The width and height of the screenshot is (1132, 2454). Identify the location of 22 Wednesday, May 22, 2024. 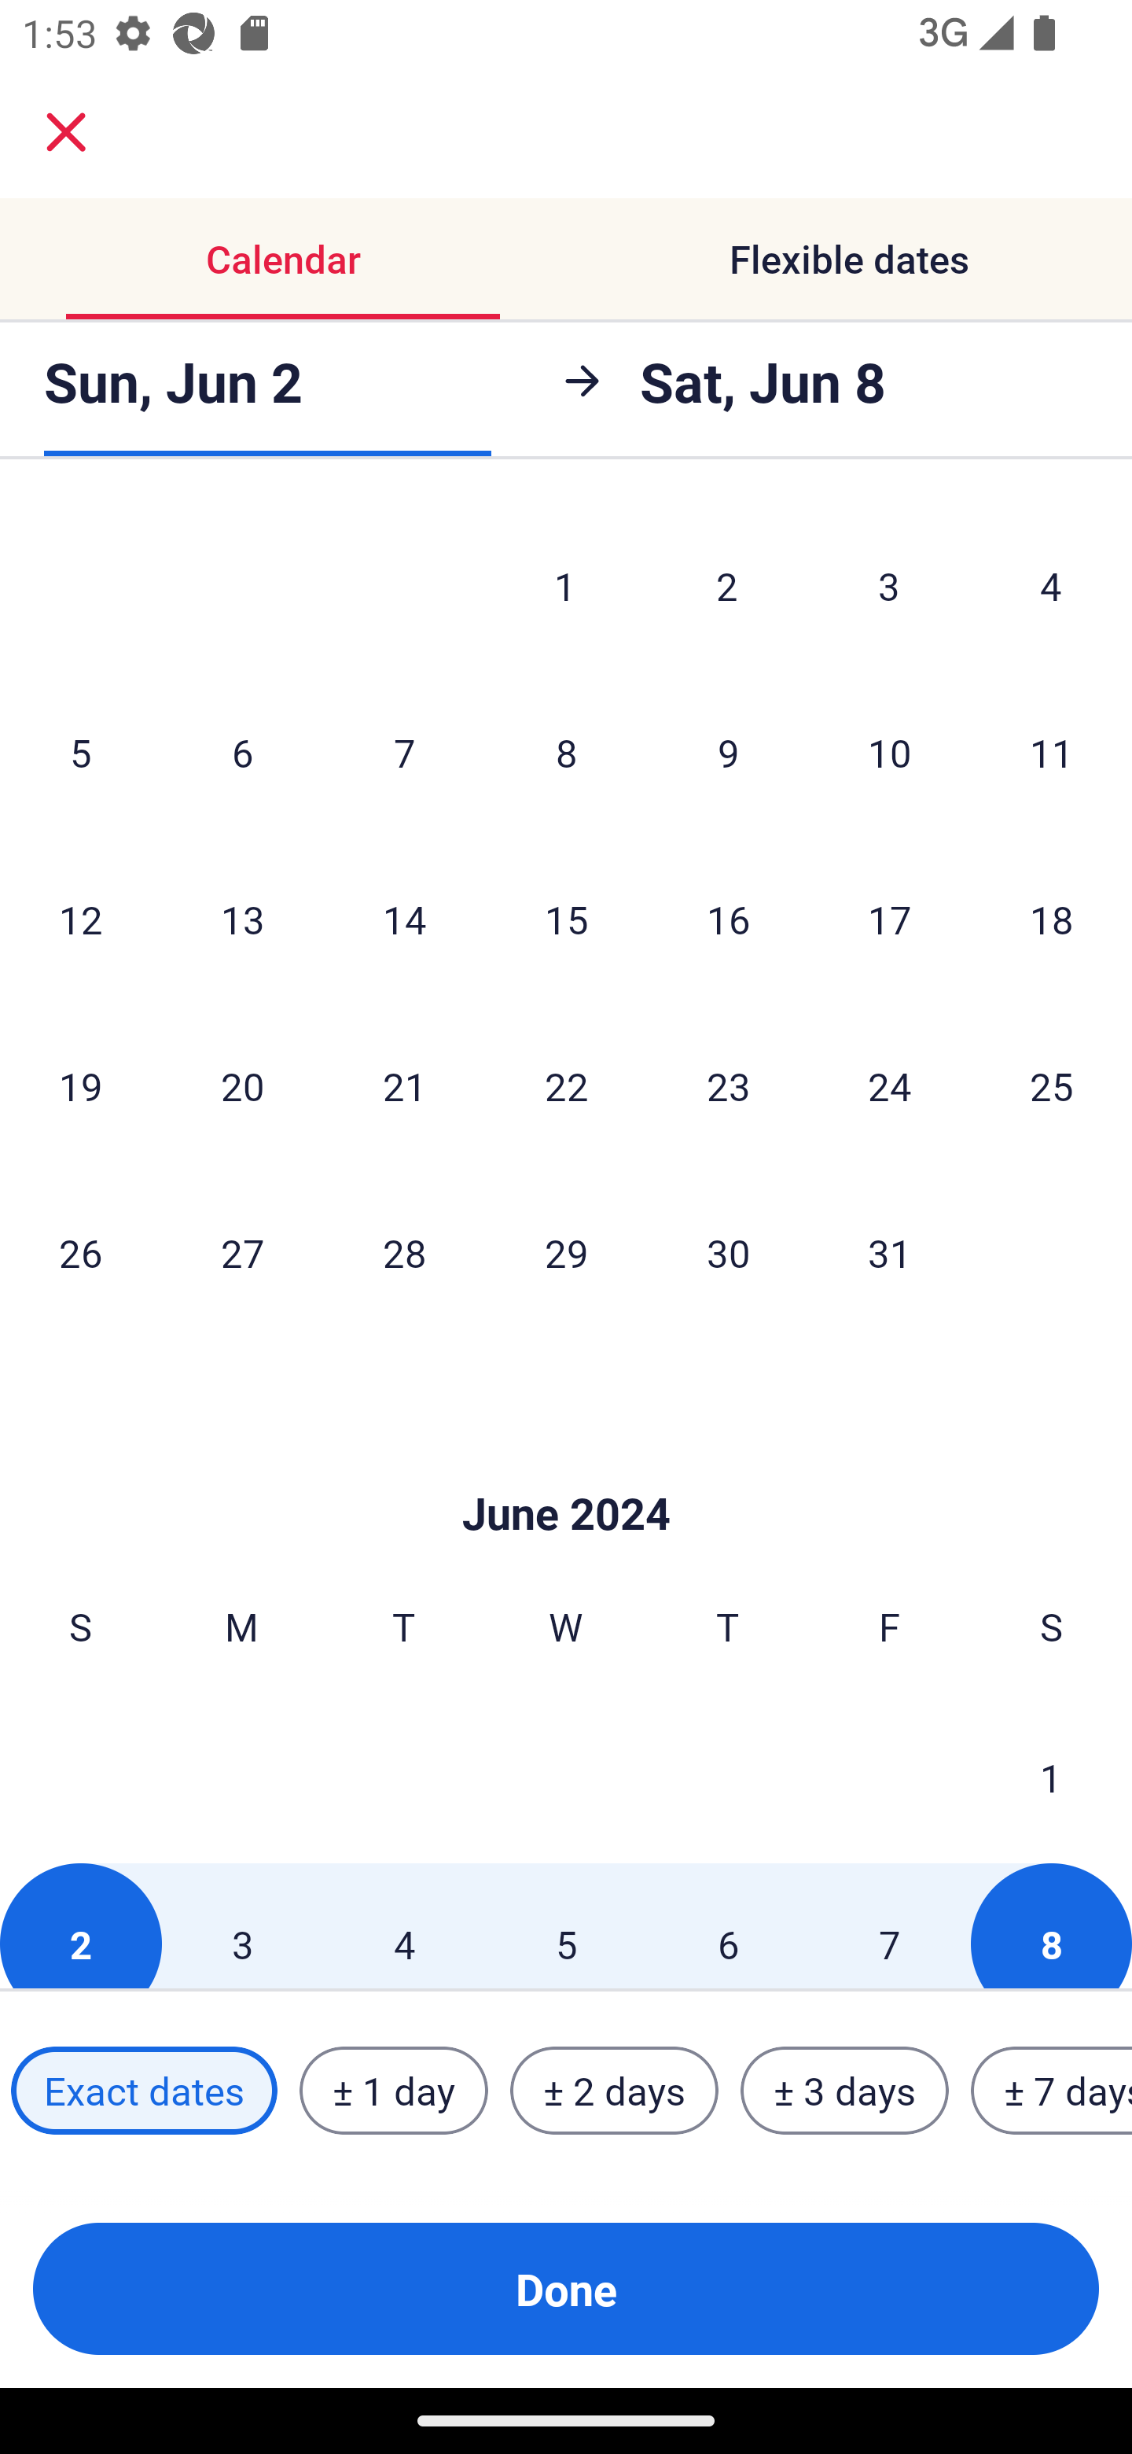
(566, 1085).